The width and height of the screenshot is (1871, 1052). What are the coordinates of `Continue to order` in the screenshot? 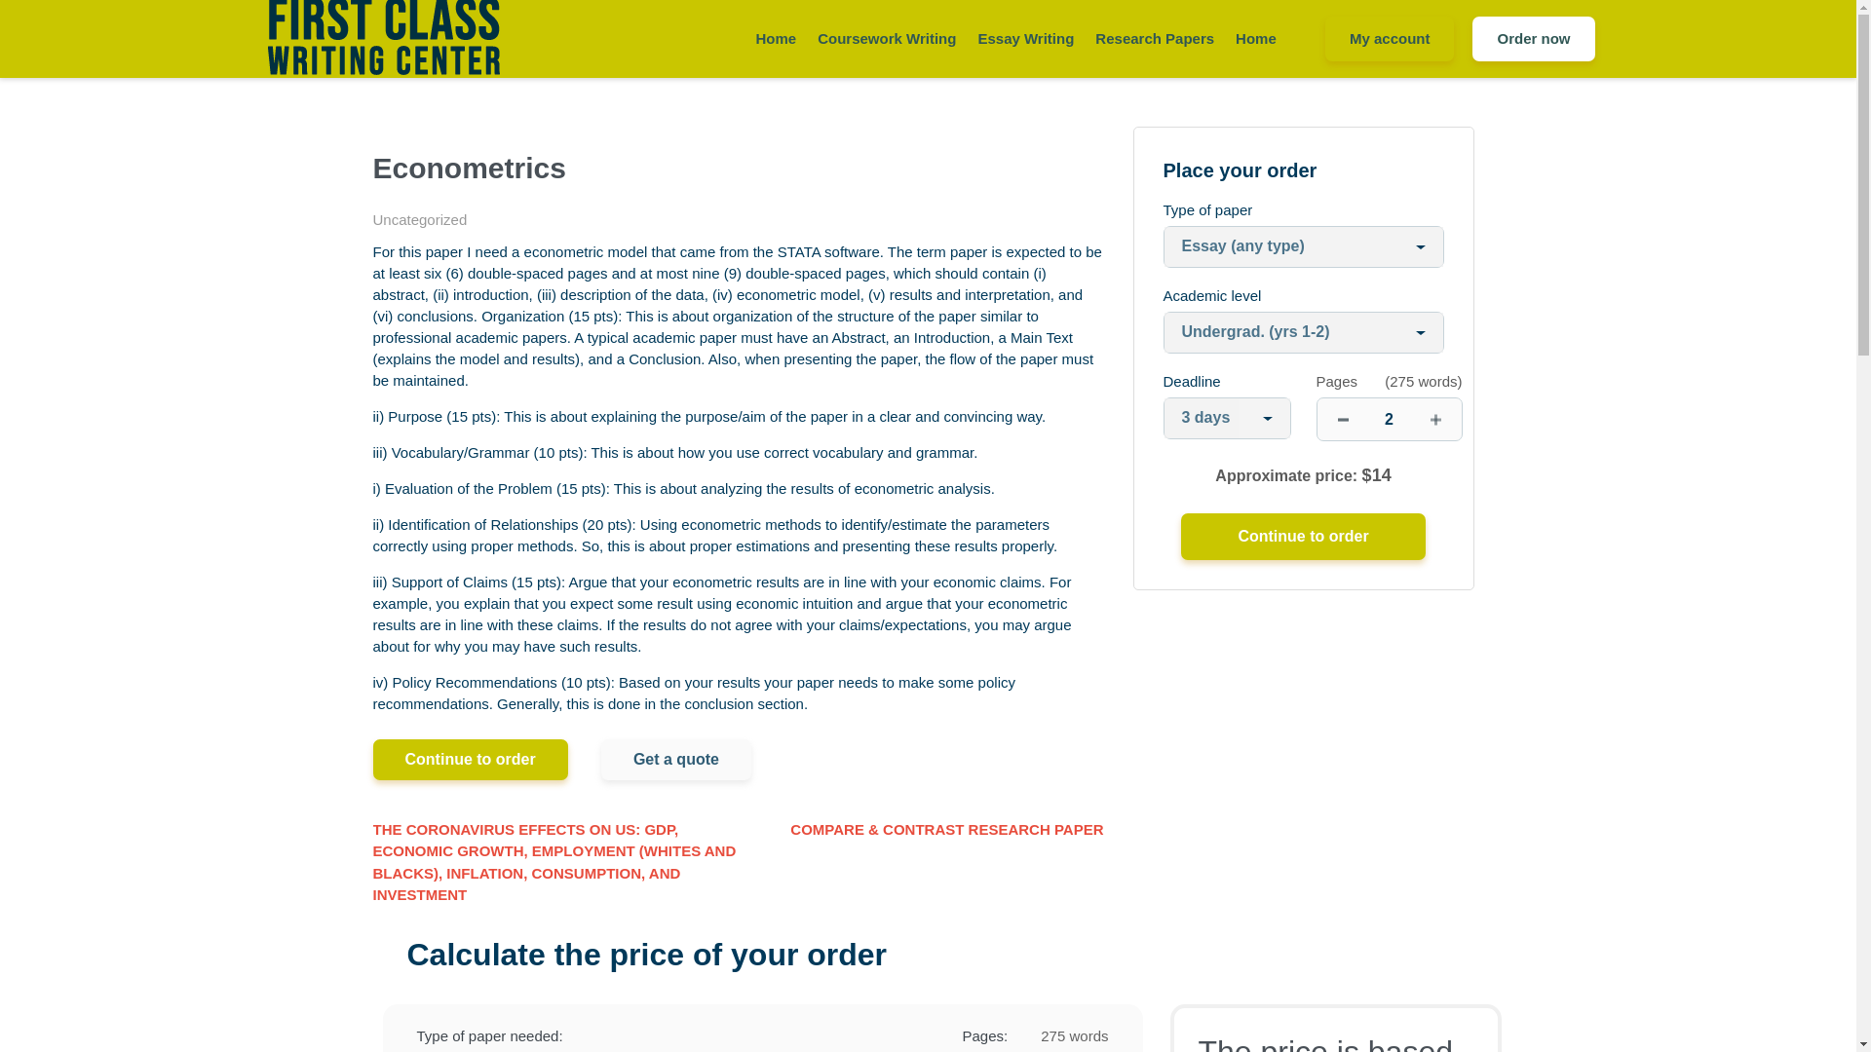 It's located at (1302, 536).